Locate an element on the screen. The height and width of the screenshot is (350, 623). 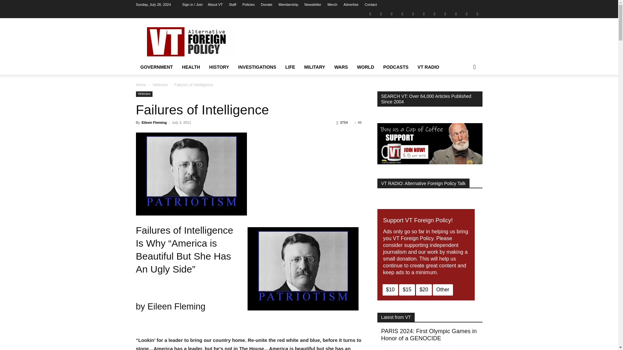
Mail is located at coordinates (391, 14).